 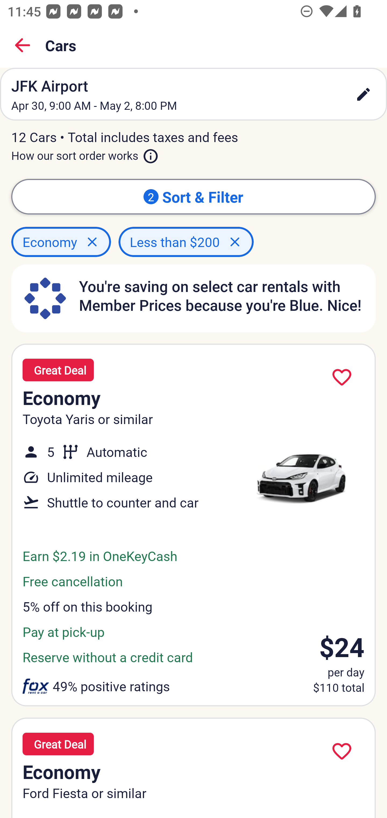 I want to click on 2 Sort & Filter, so click(x=193, y=196).